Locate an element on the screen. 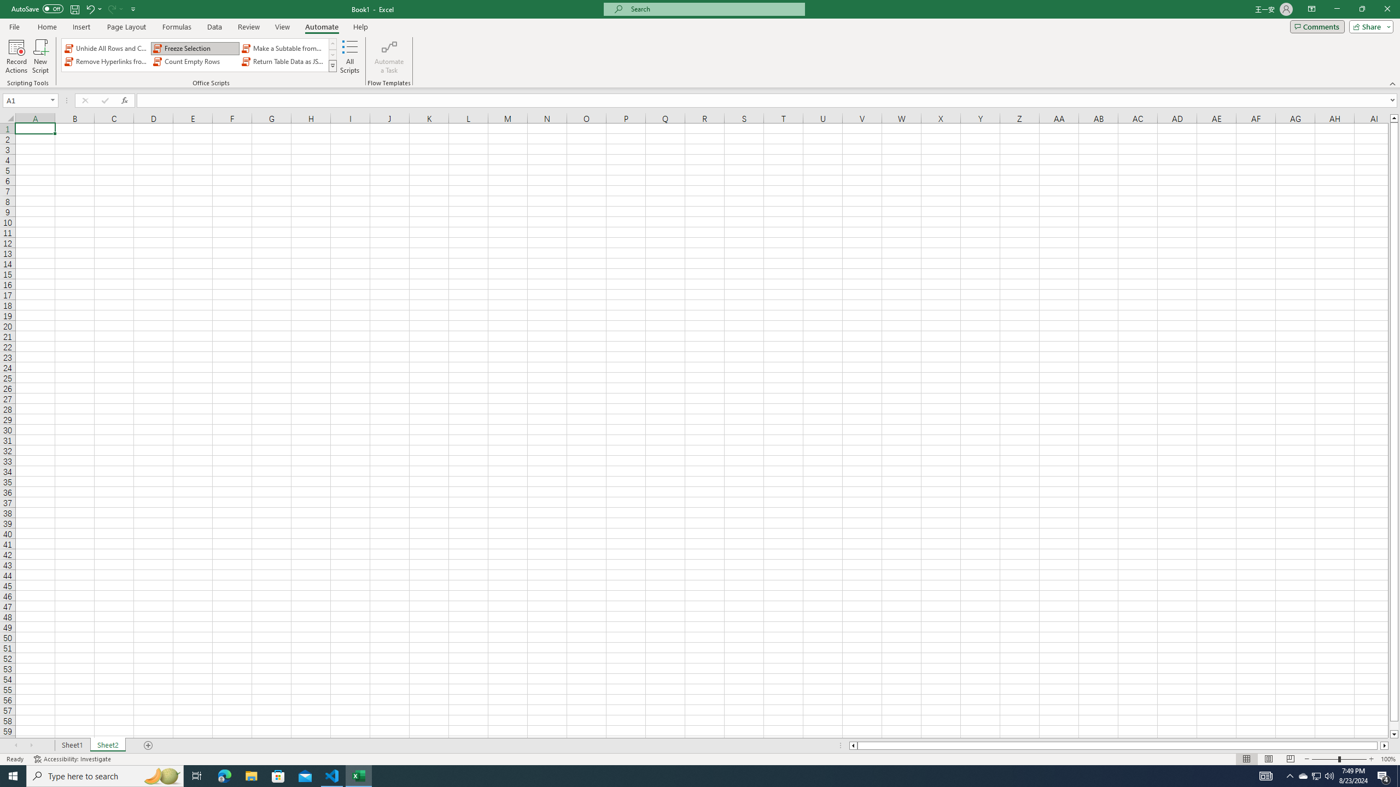 The height and width of the screenshot is (787, 1400). Unhide All Rows and Columns is located at coordinates (107, 48).